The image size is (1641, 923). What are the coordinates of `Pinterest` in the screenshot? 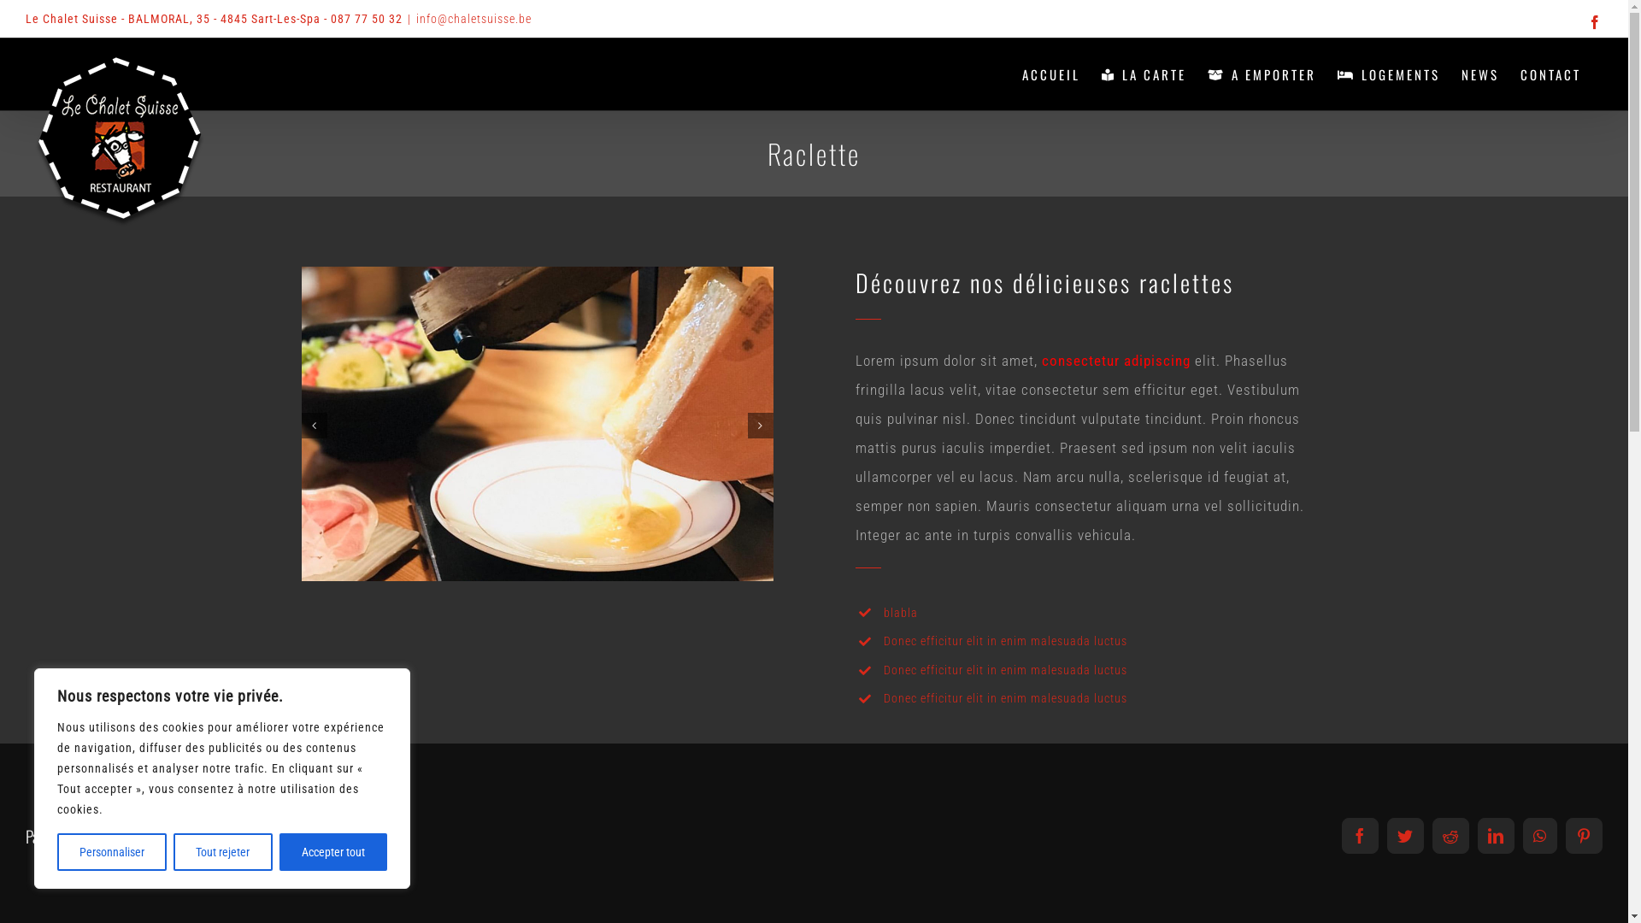 It's located at (1585, 836).